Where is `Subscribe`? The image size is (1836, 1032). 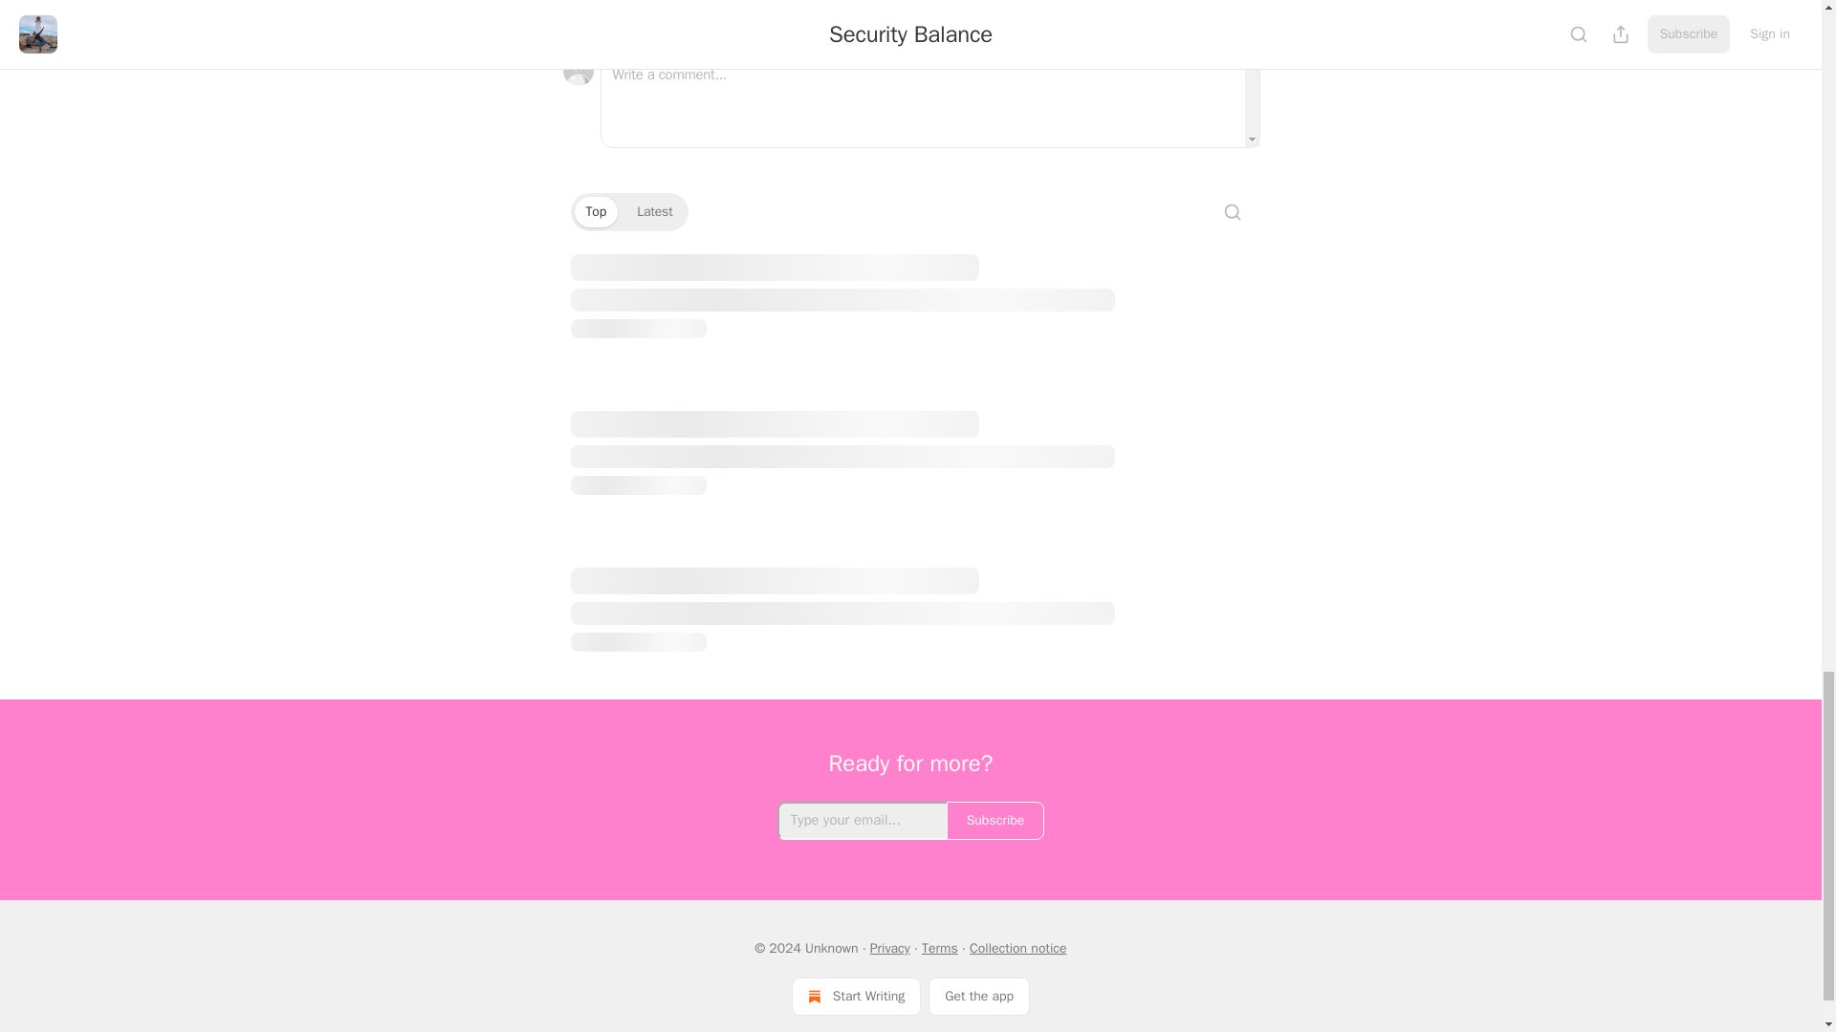 Subscribe is located at coordinates (995, 821).